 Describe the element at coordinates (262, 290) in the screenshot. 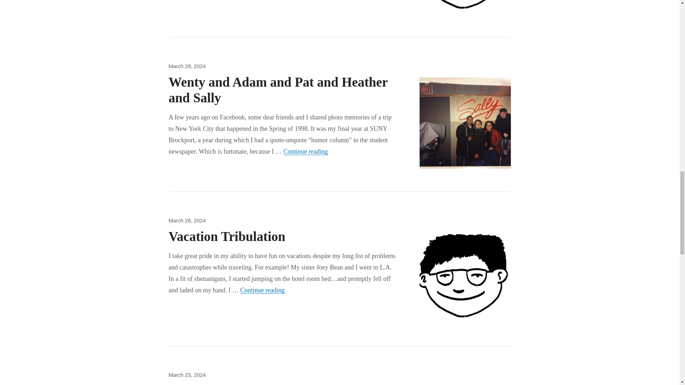

I see `March 26, 2024` at that location.